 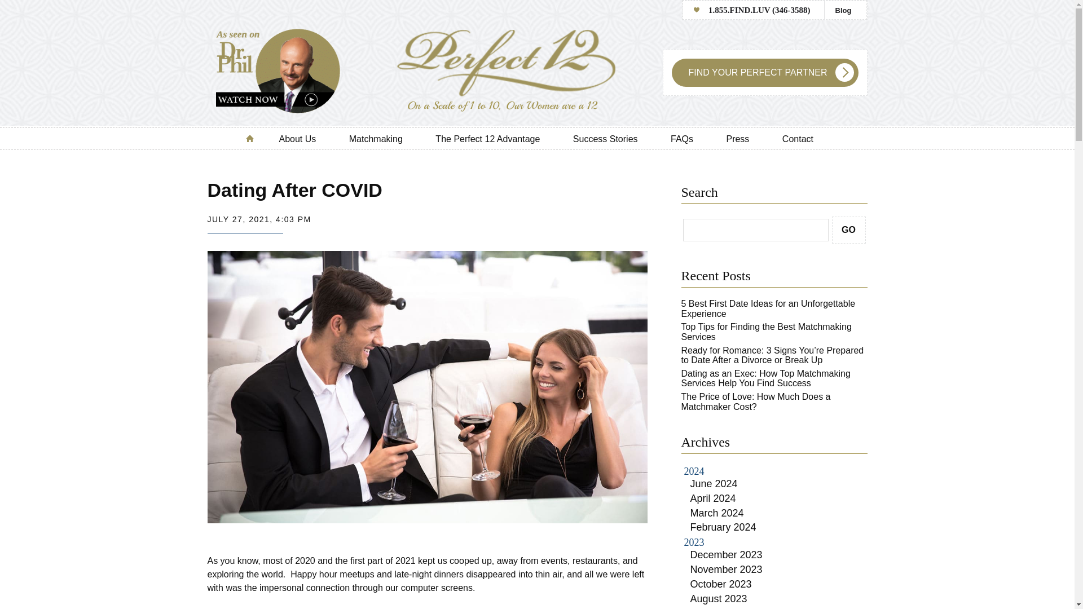 What do you see at coordinates (714, 484) in the screenshot?
I see `June 2024` at bounding box center [714, 484].